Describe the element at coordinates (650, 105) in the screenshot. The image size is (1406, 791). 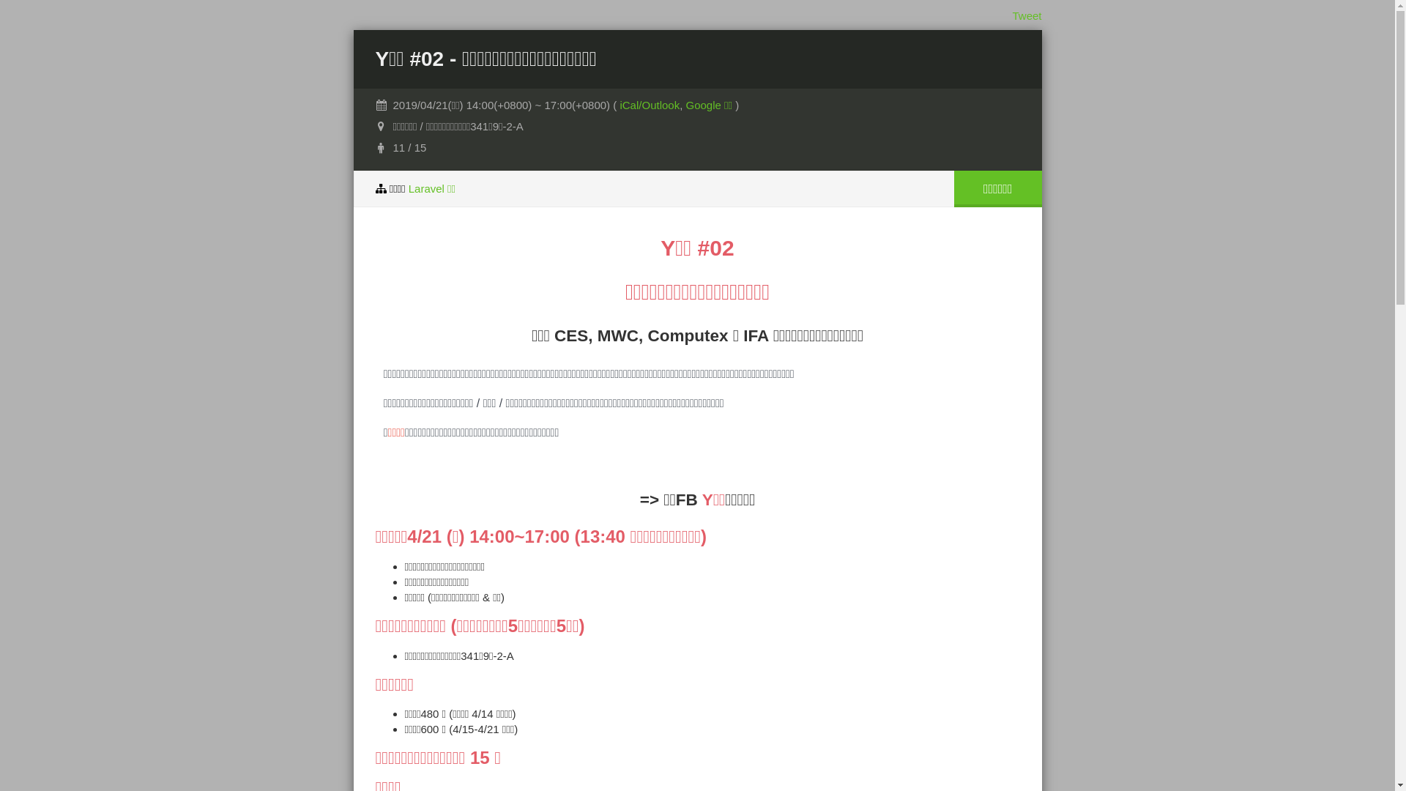
I see `iCal/Outlook` at that location.